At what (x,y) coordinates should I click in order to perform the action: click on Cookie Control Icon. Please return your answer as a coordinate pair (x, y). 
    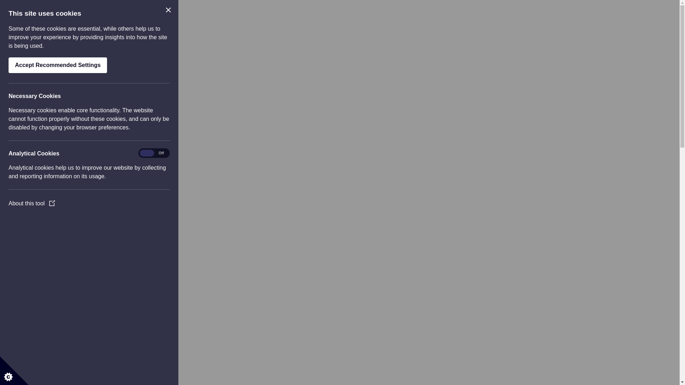
    Looking at the image, I should click on (14, 371).